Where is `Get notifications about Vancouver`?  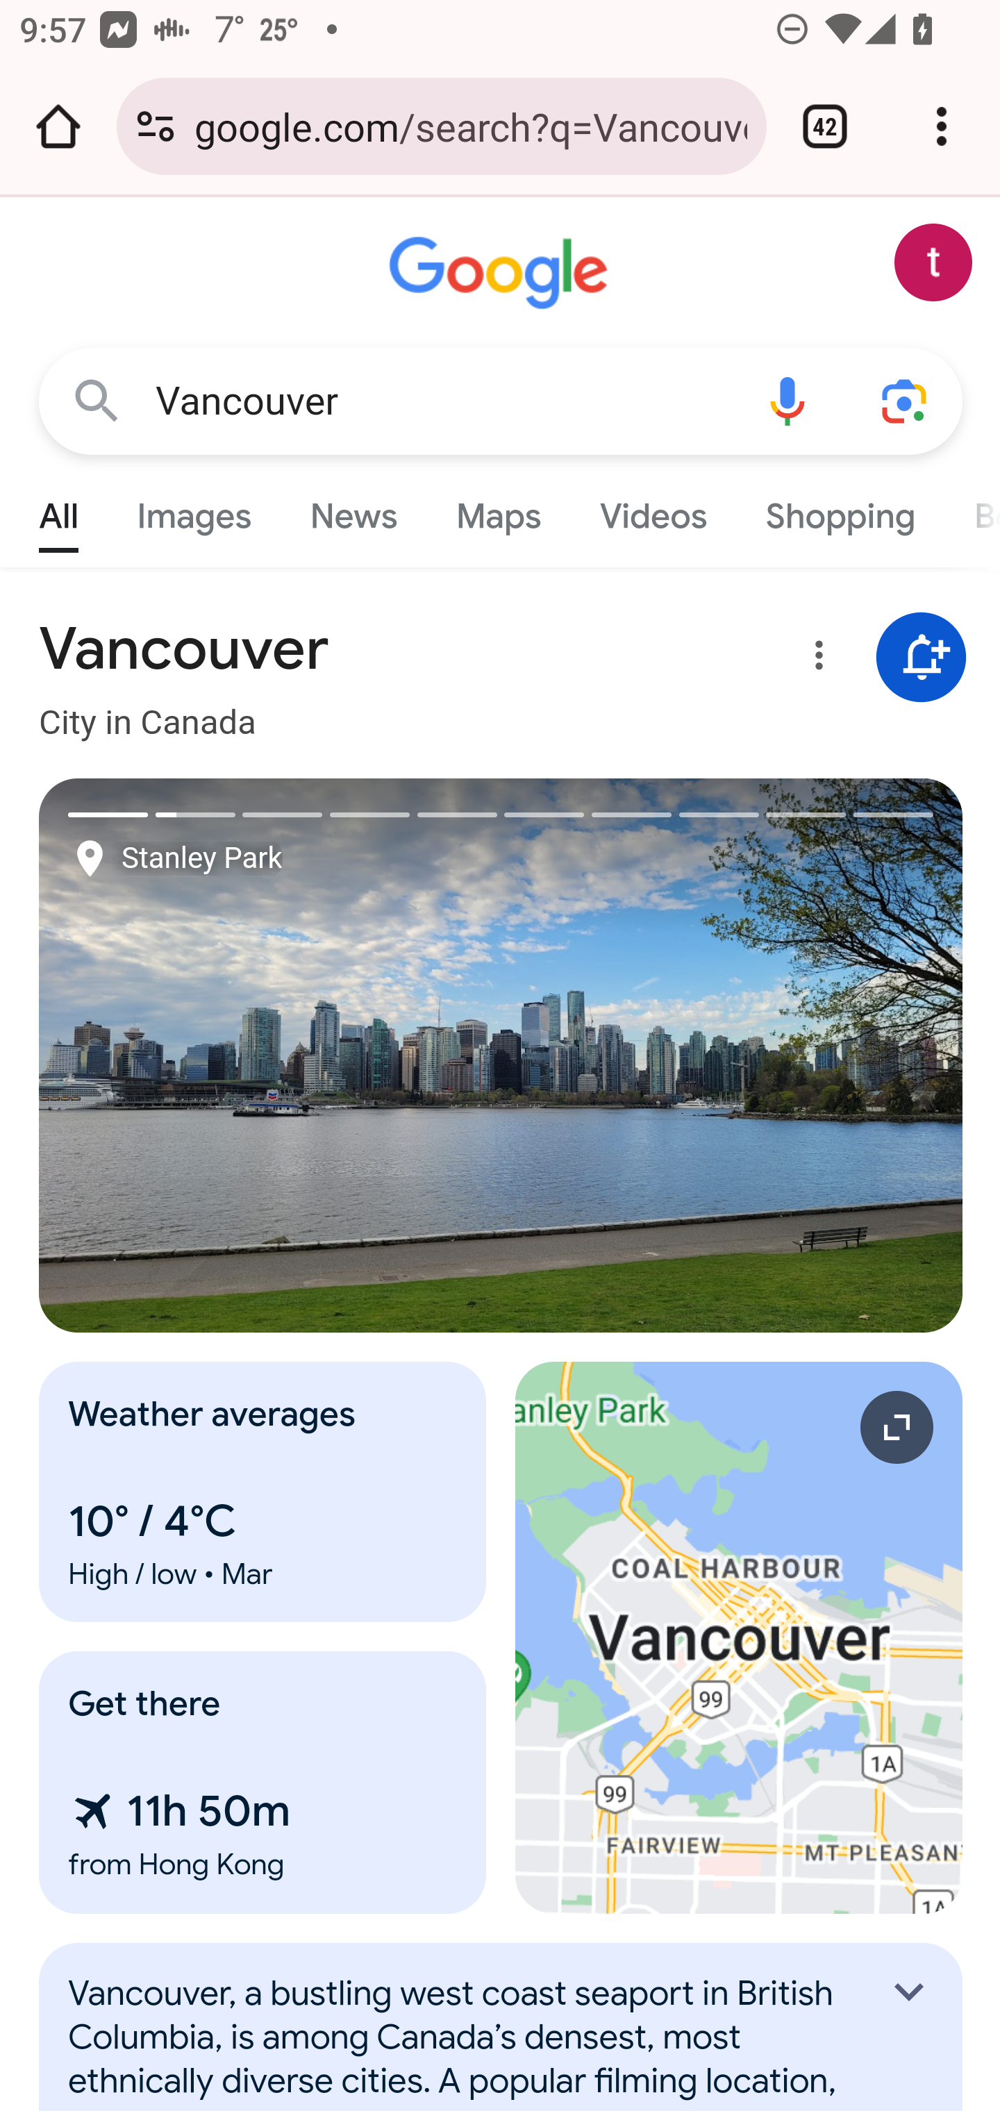 Get notifications about Vancouver is located at coordinates (922, 658).